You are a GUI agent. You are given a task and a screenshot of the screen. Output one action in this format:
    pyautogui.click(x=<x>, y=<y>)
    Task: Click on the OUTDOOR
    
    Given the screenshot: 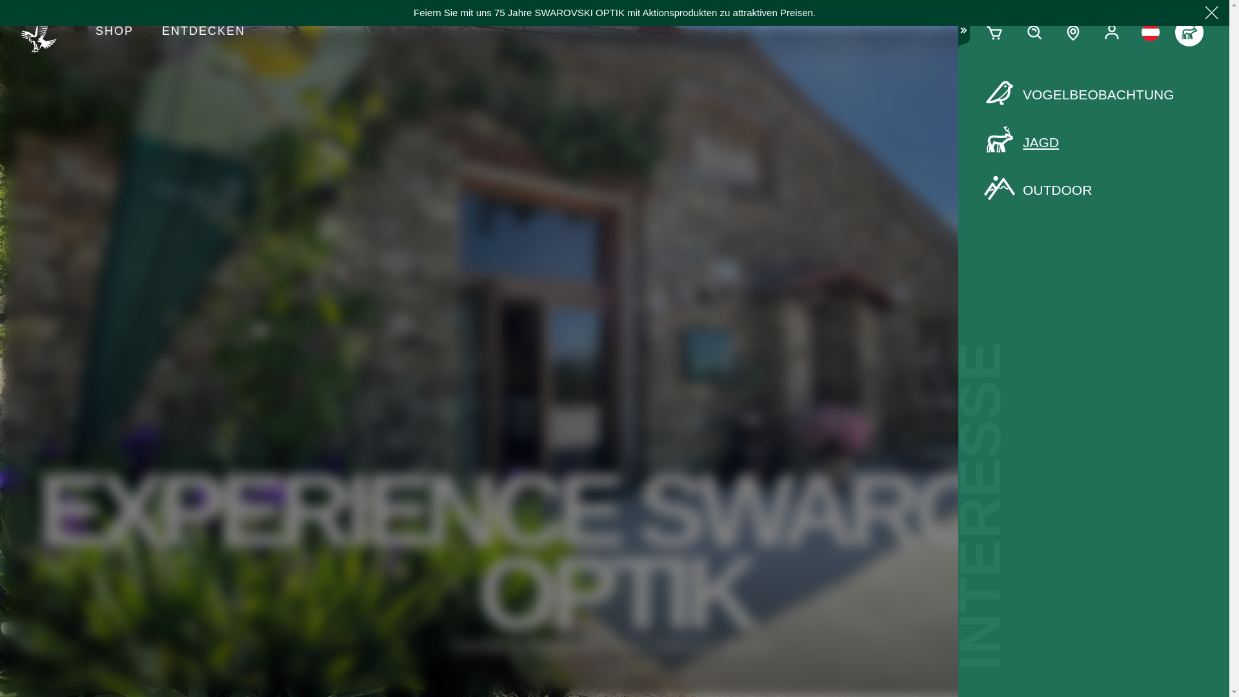 What is the action you would take?
    pyautogui.click(x=1093, y=190)
    